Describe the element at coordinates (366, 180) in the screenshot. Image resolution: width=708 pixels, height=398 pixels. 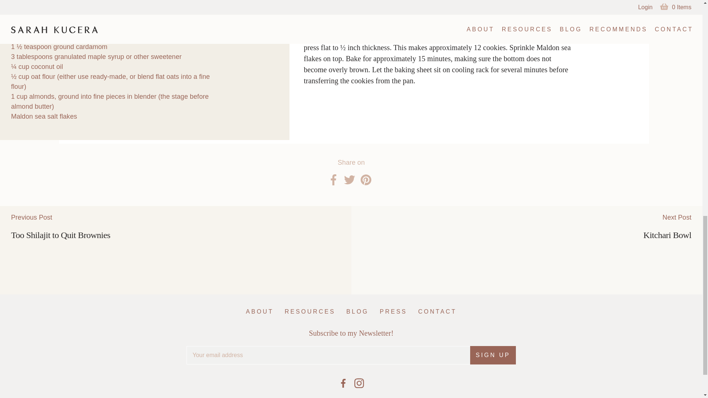
I see `Share this post on Twitter` at that location.